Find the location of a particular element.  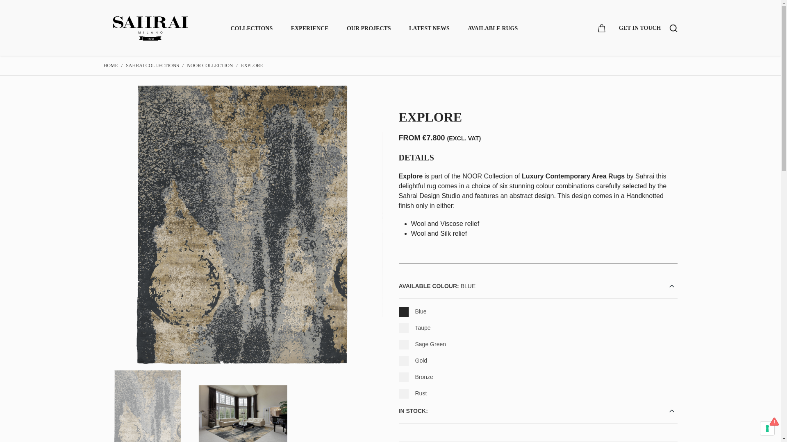

OUR PROJECTS is located at coordinates (369, 28).